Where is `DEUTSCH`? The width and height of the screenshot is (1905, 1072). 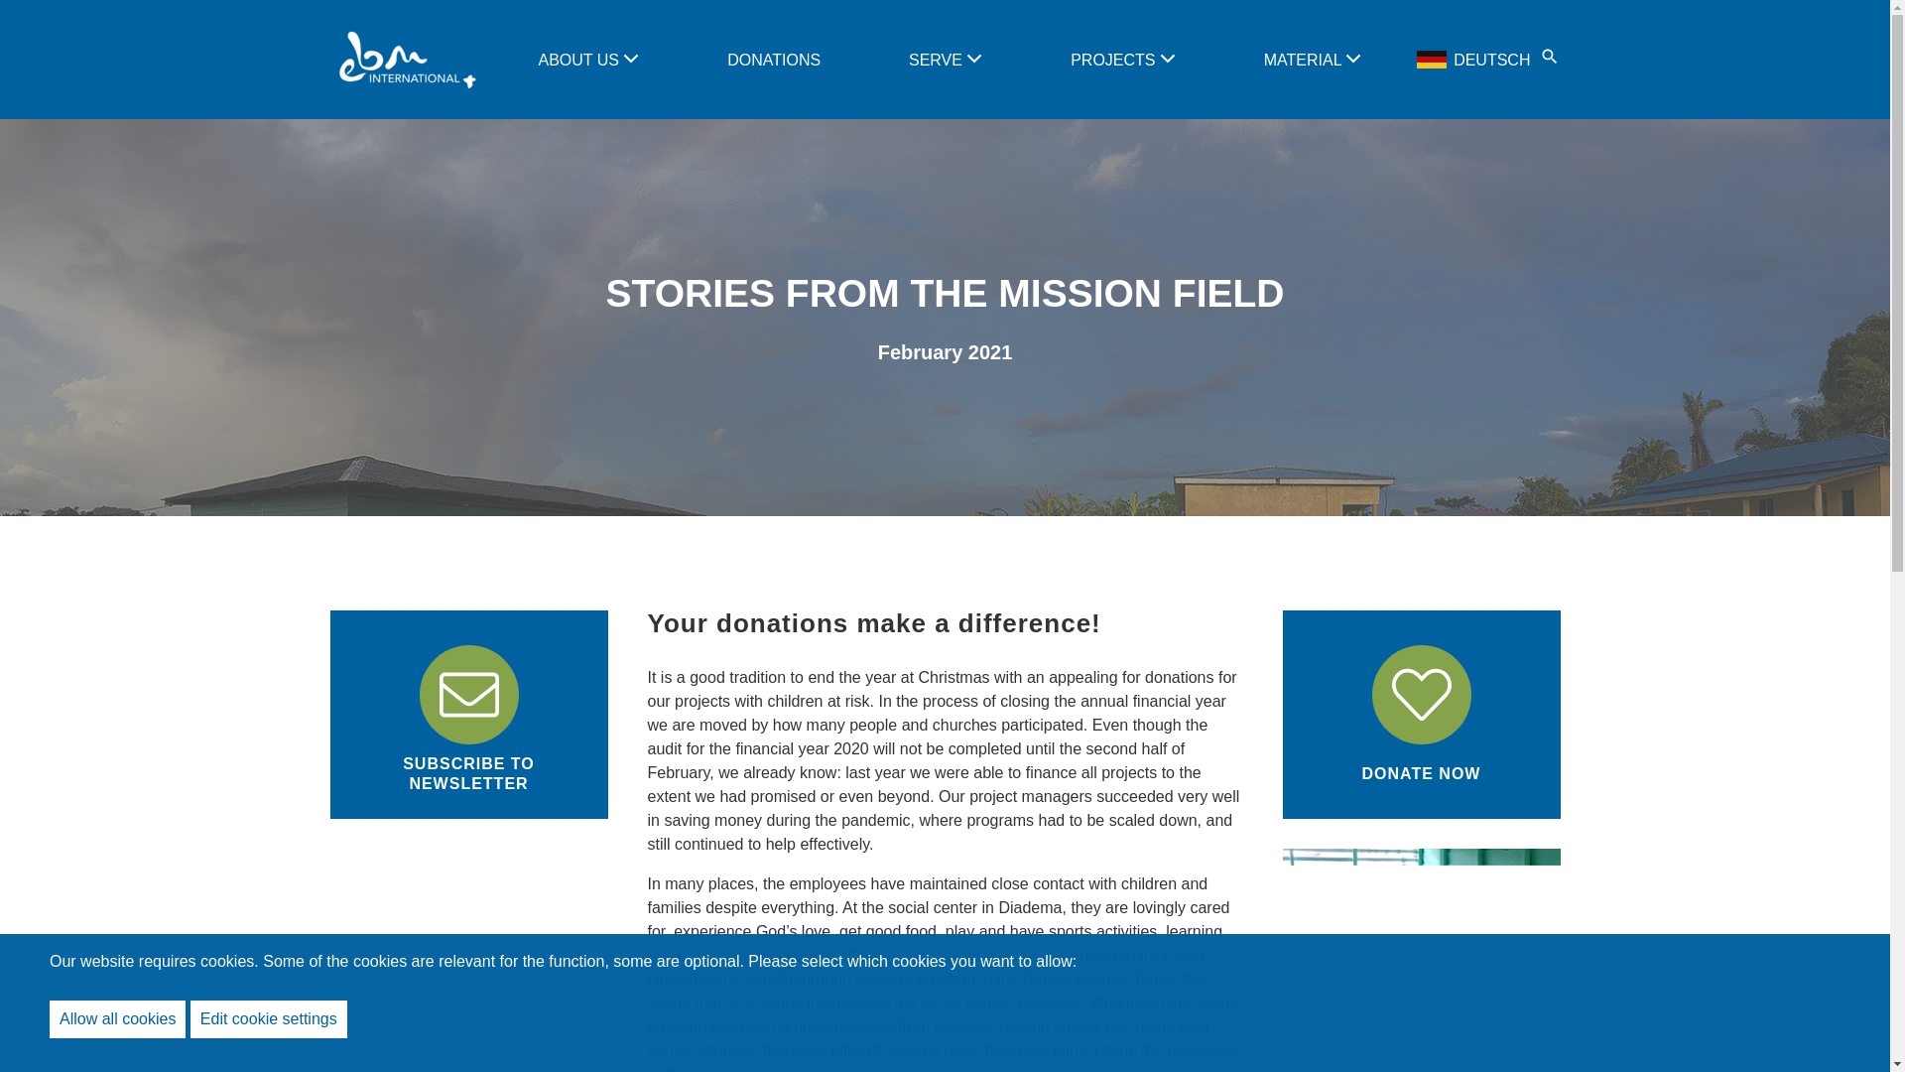 DEUTSCH is located at coordinates (1474, 60).